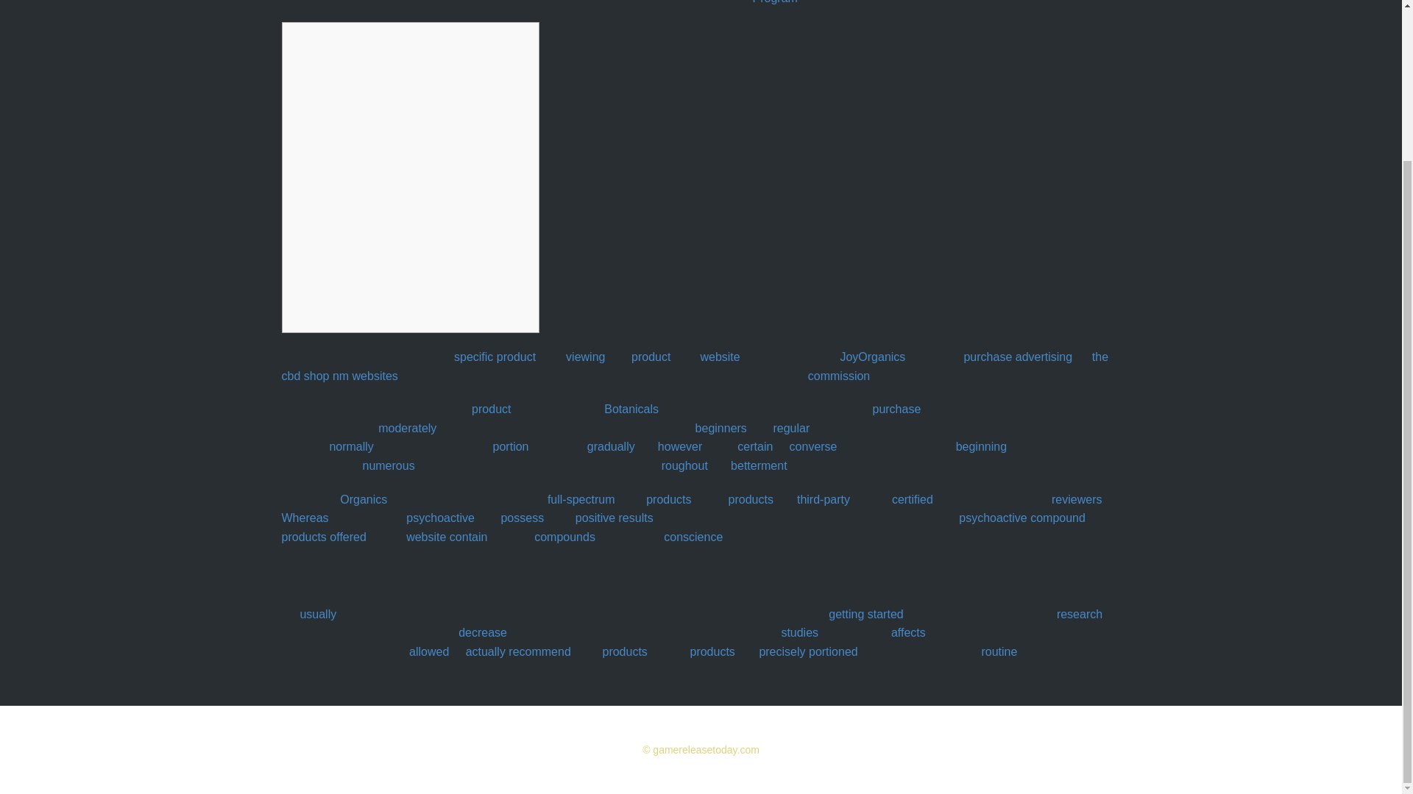 The height and width of the screenshot is (794, 1413). Describe the element at coordinates (719, 357) in the screenshot. I see `website` at that location.